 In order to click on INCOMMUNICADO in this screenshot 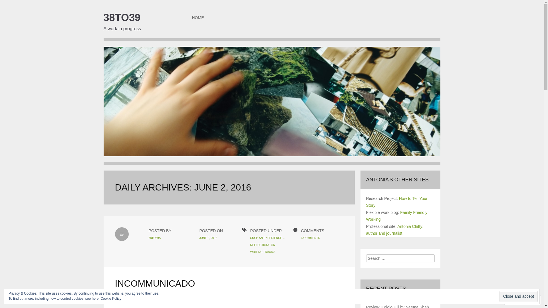, I will do `click(155, 283)`.